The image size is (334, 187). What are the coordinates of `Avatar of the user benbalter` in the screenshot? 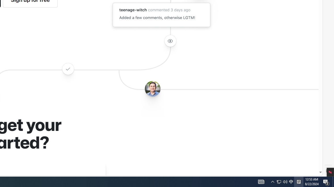 It's located at (152, 89).